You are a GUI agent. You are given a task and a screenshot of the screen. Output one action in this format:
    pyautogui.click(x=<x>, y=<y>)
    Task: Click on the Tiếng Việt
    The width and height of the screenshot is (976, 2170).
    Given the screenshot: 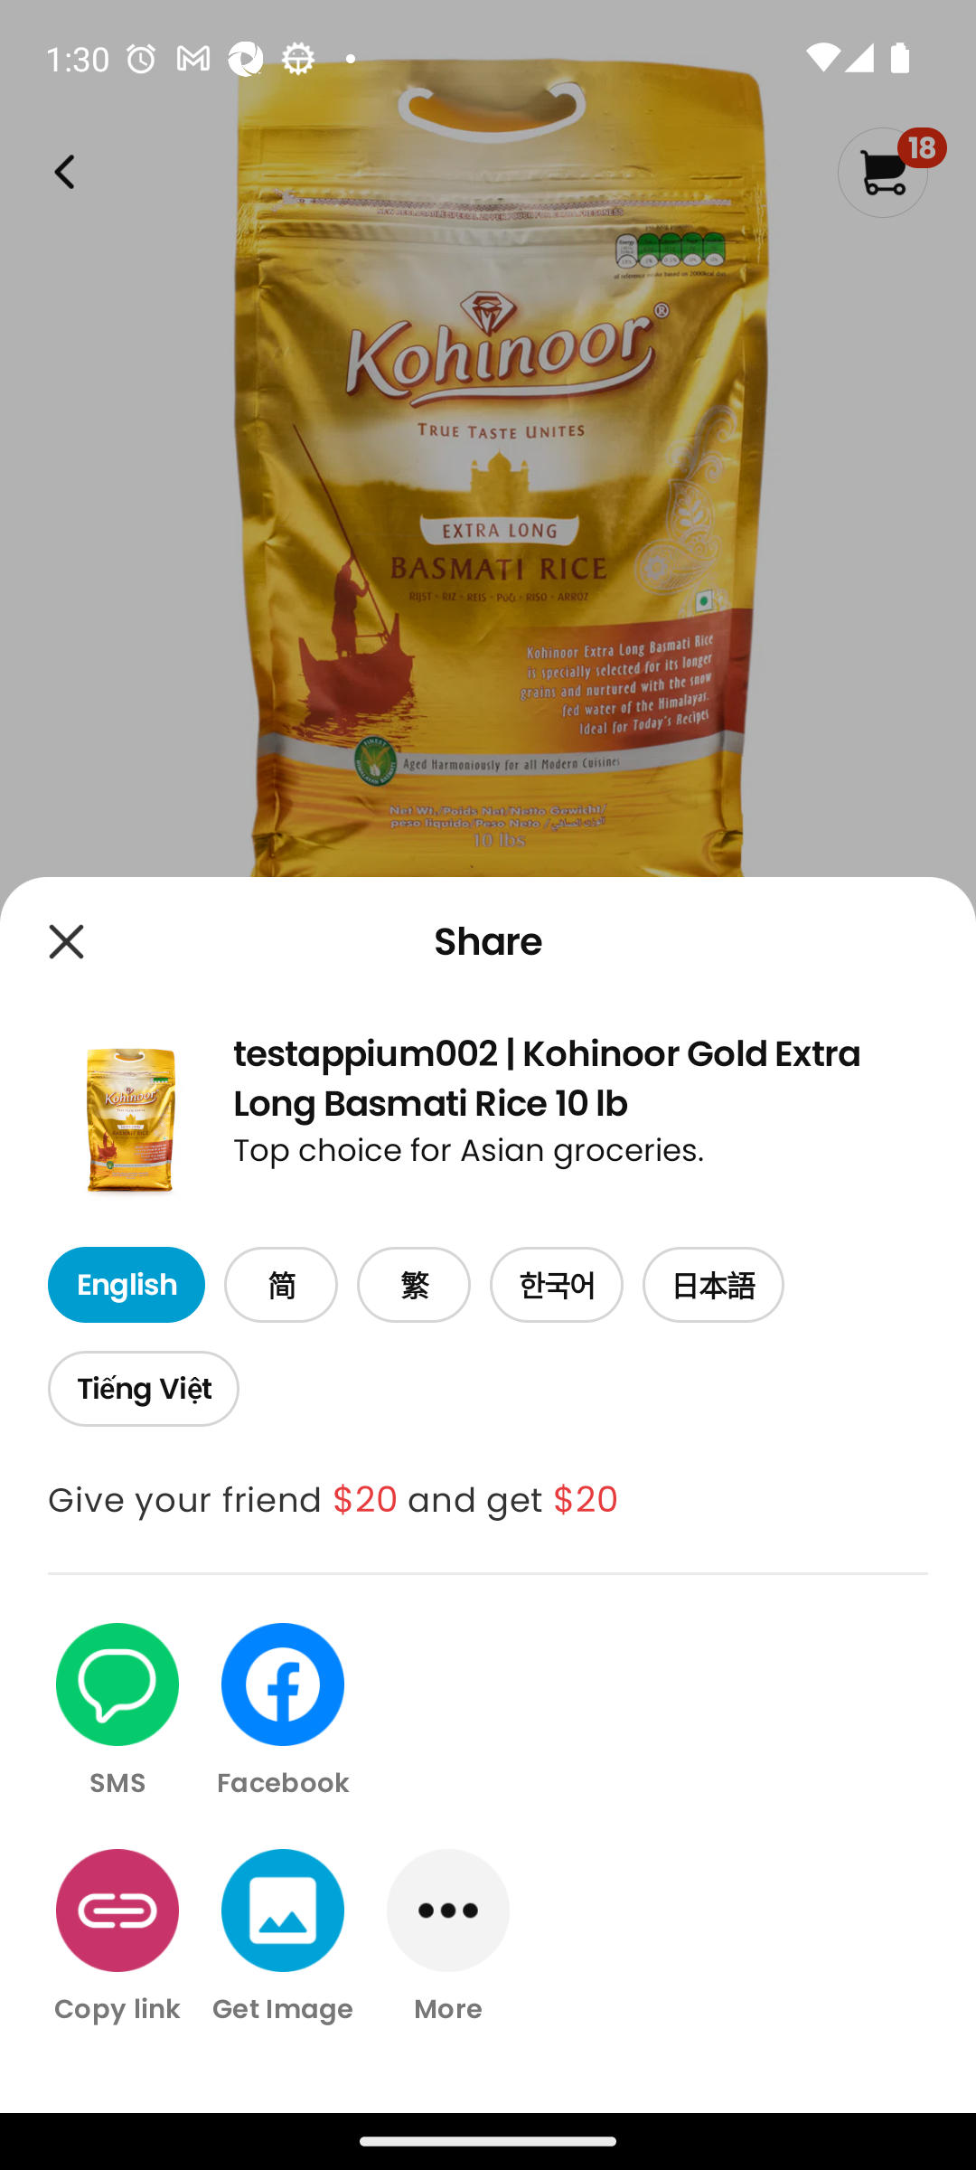 What is the action you would take?
    pyautogui.click(x=143, y=1389)
    